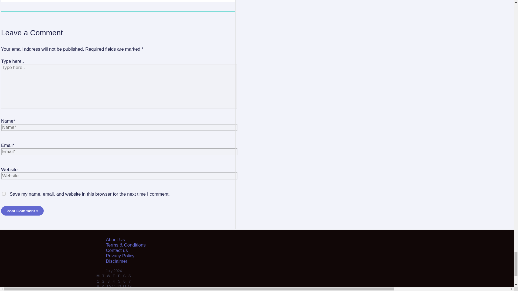  Describe the element at coordinates (124, 276) in the screenshot. I see `Saturday` at that location.